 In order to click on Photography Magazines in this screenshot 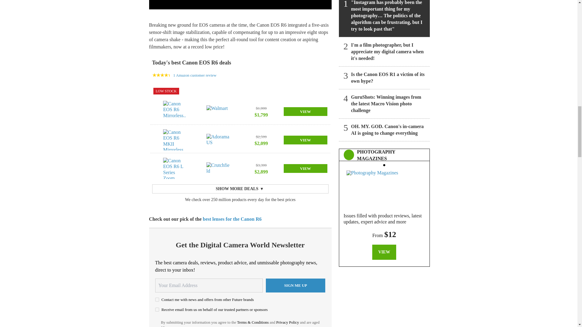, I will do `click(384, 188)`.